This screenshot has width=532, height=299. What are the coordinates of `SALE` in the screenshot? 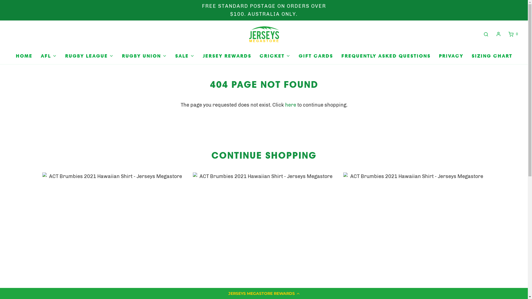 It's located at (185, 56).